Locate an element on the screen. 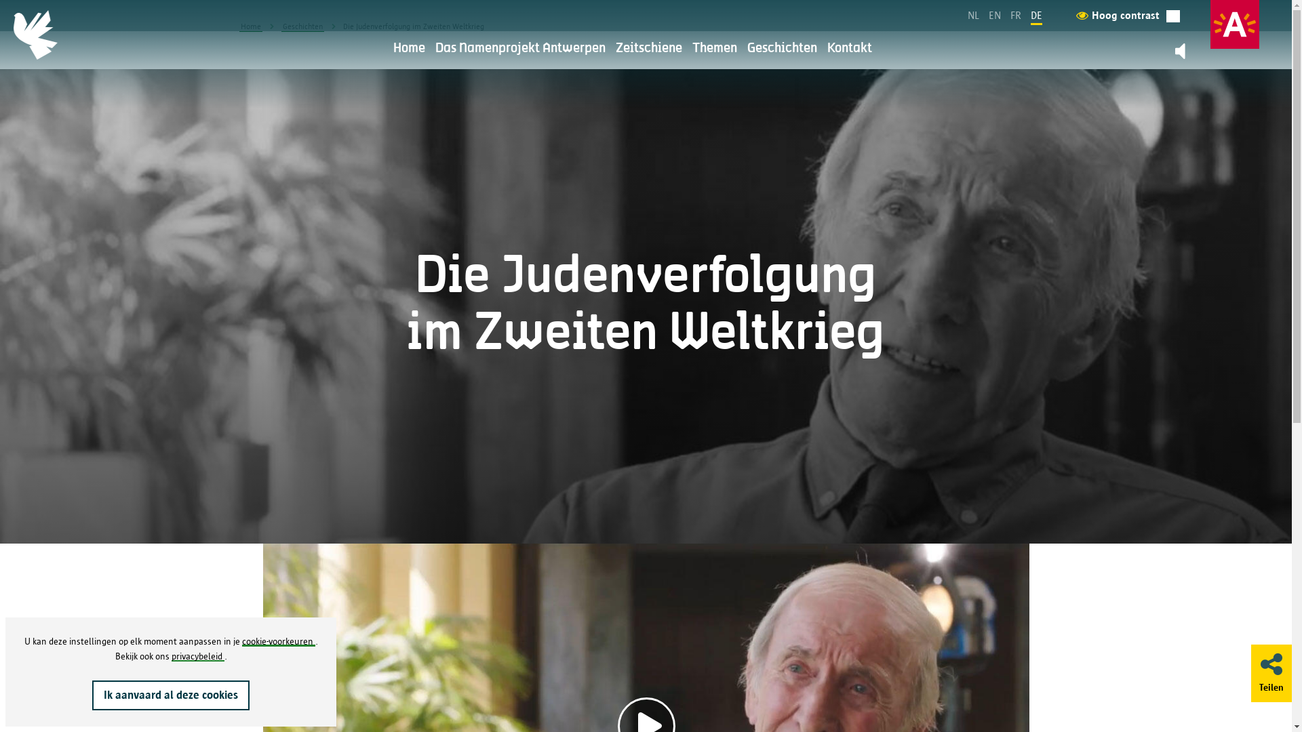 The image size is (1302, 732). NL is located at coordinates (974, 15).